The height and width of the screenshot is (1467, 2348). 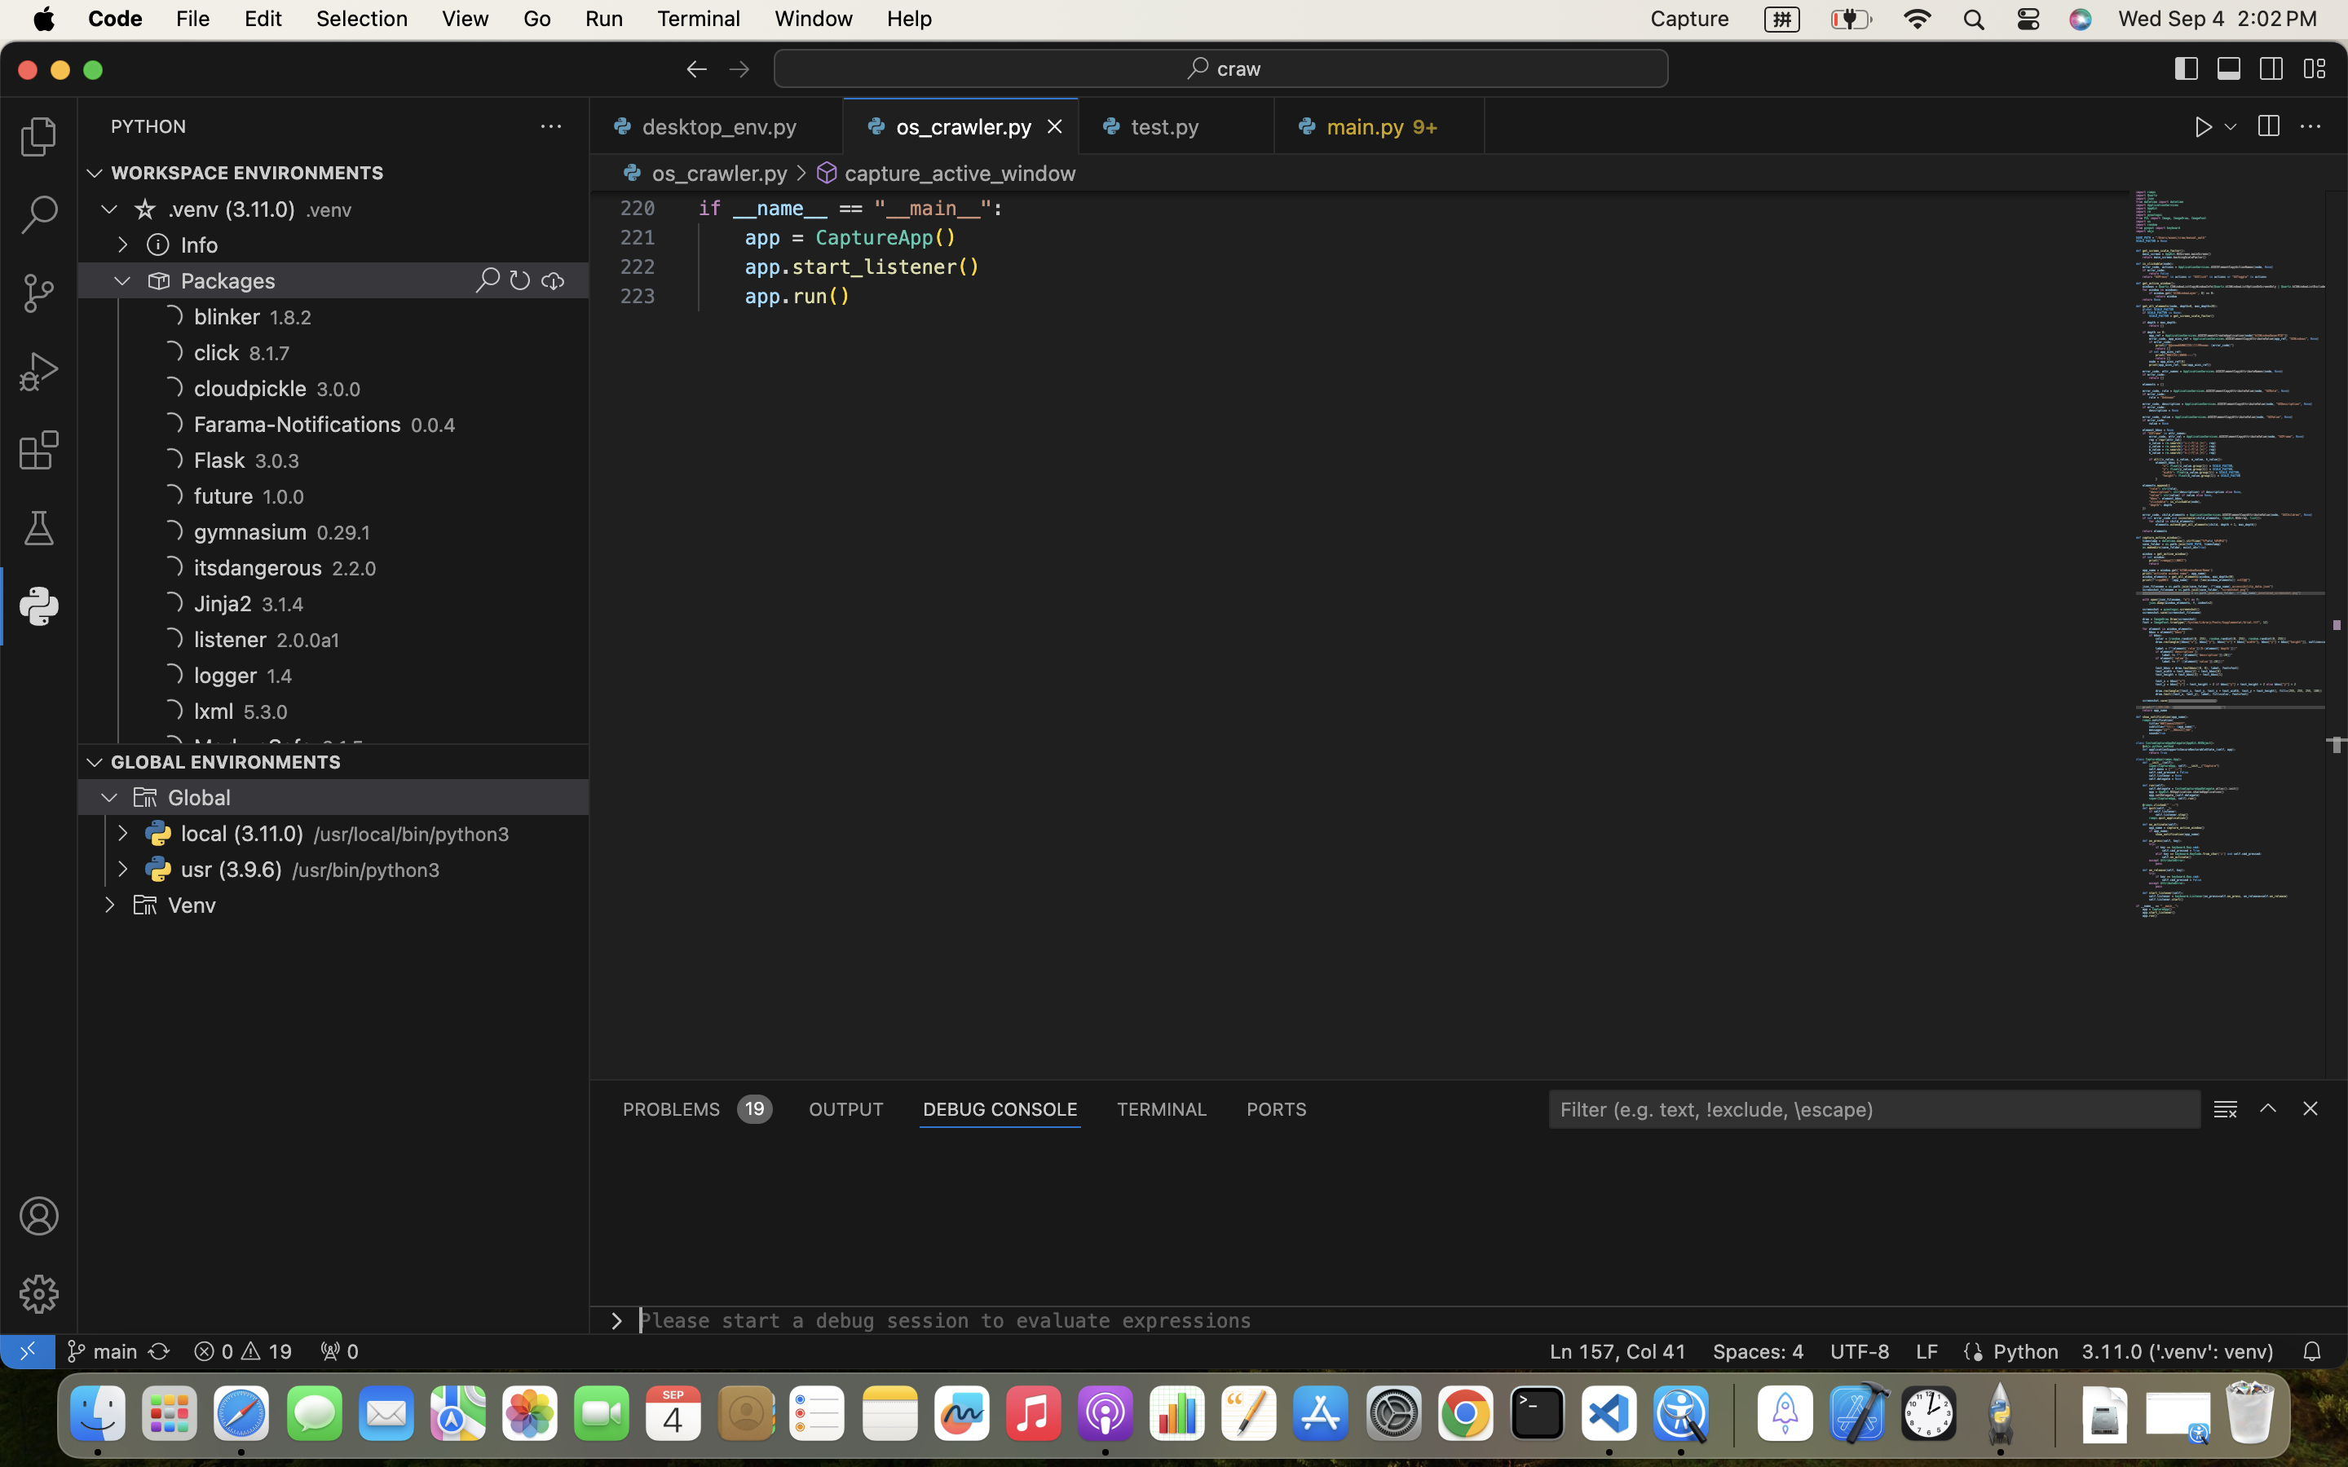 I want to click on , so click(x=2230, y=68).